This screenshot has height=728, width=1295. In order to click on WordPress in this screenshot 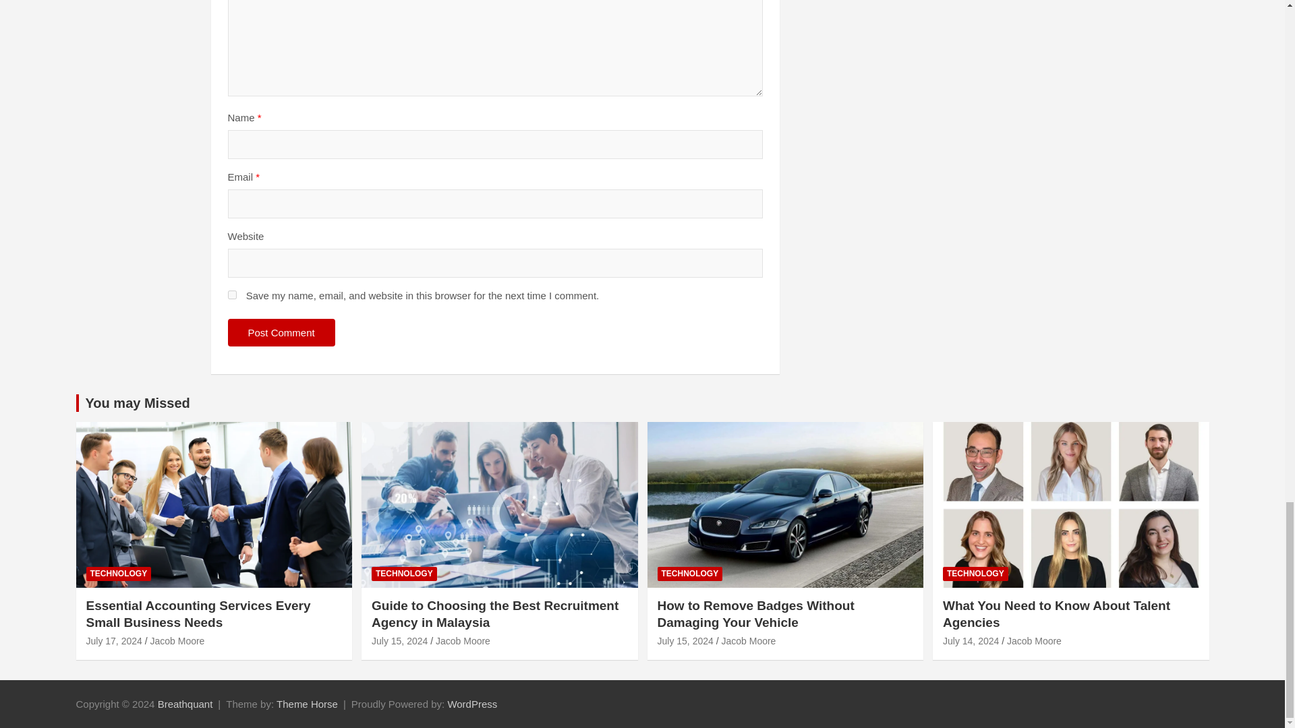, I will do `click(472, 704)`.